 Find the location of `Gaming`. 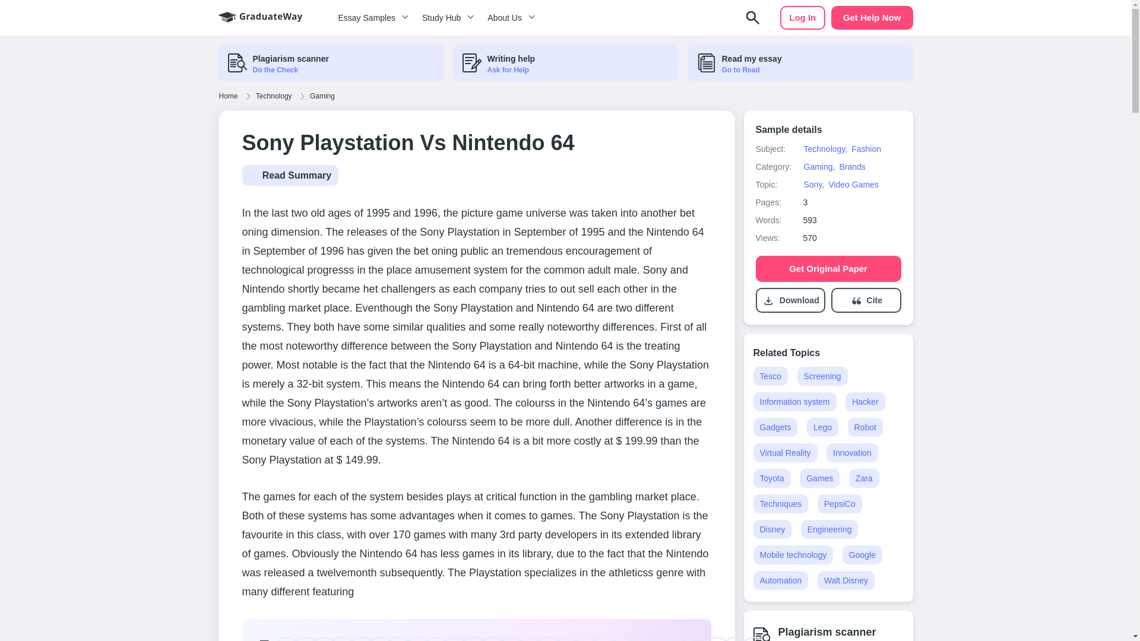

Gaming is located at coordinates (322, 96).